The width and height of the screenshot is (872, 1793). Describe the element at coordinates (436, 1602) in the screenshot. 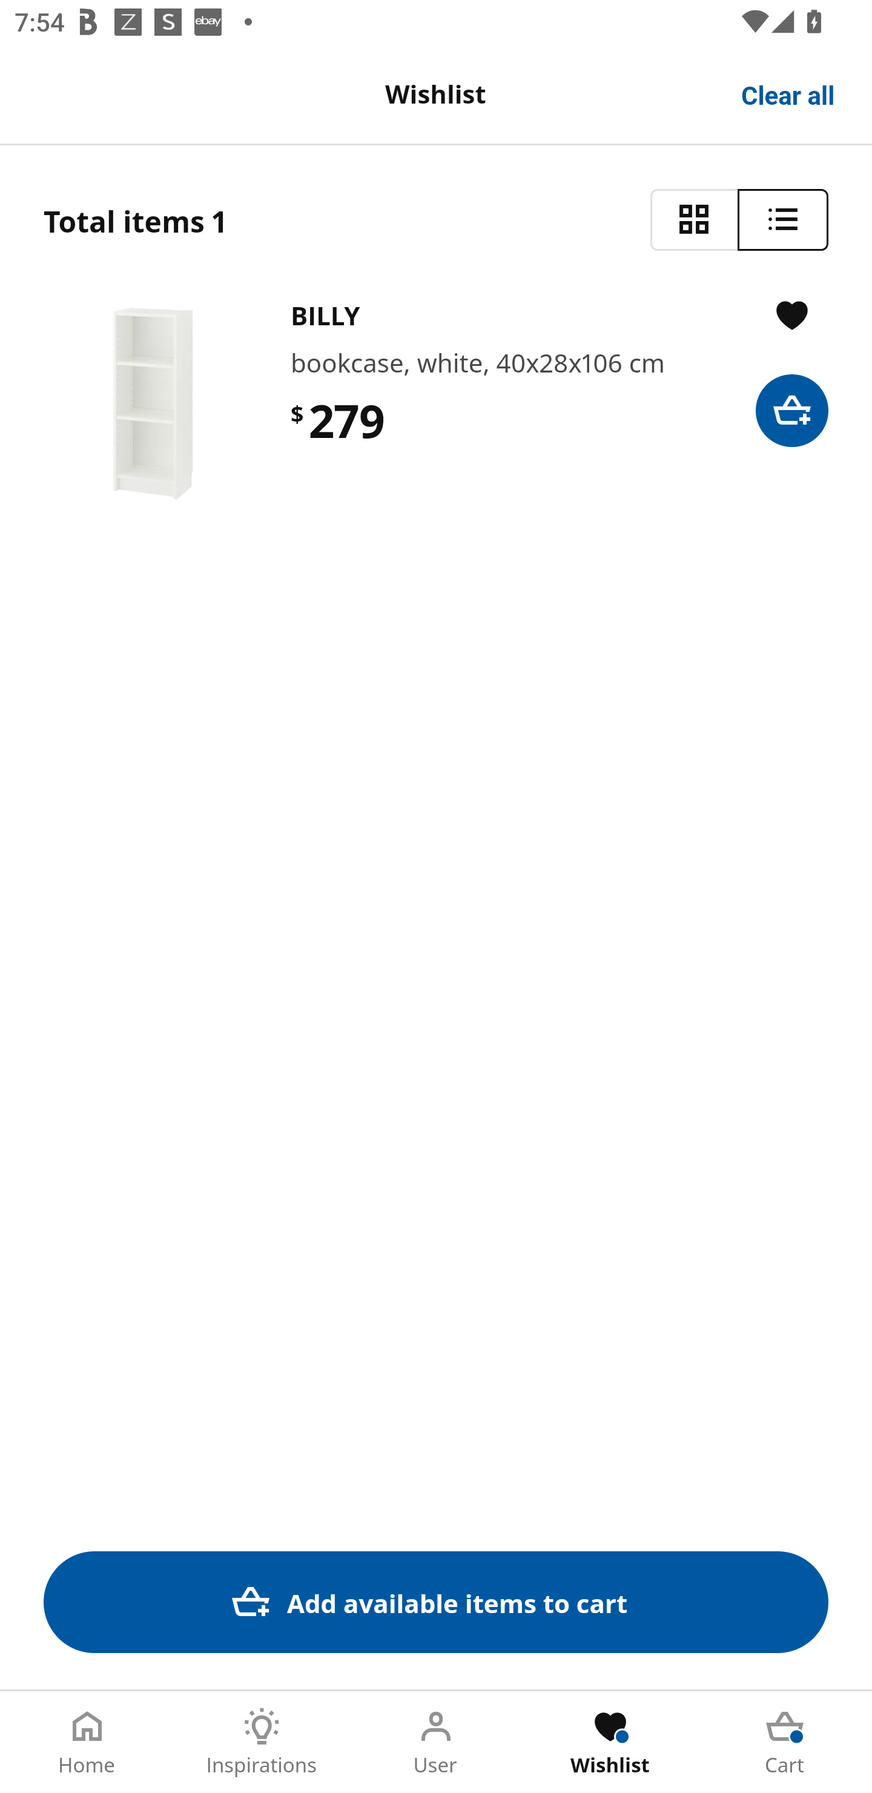

I see `Add available items to cart` at that location.